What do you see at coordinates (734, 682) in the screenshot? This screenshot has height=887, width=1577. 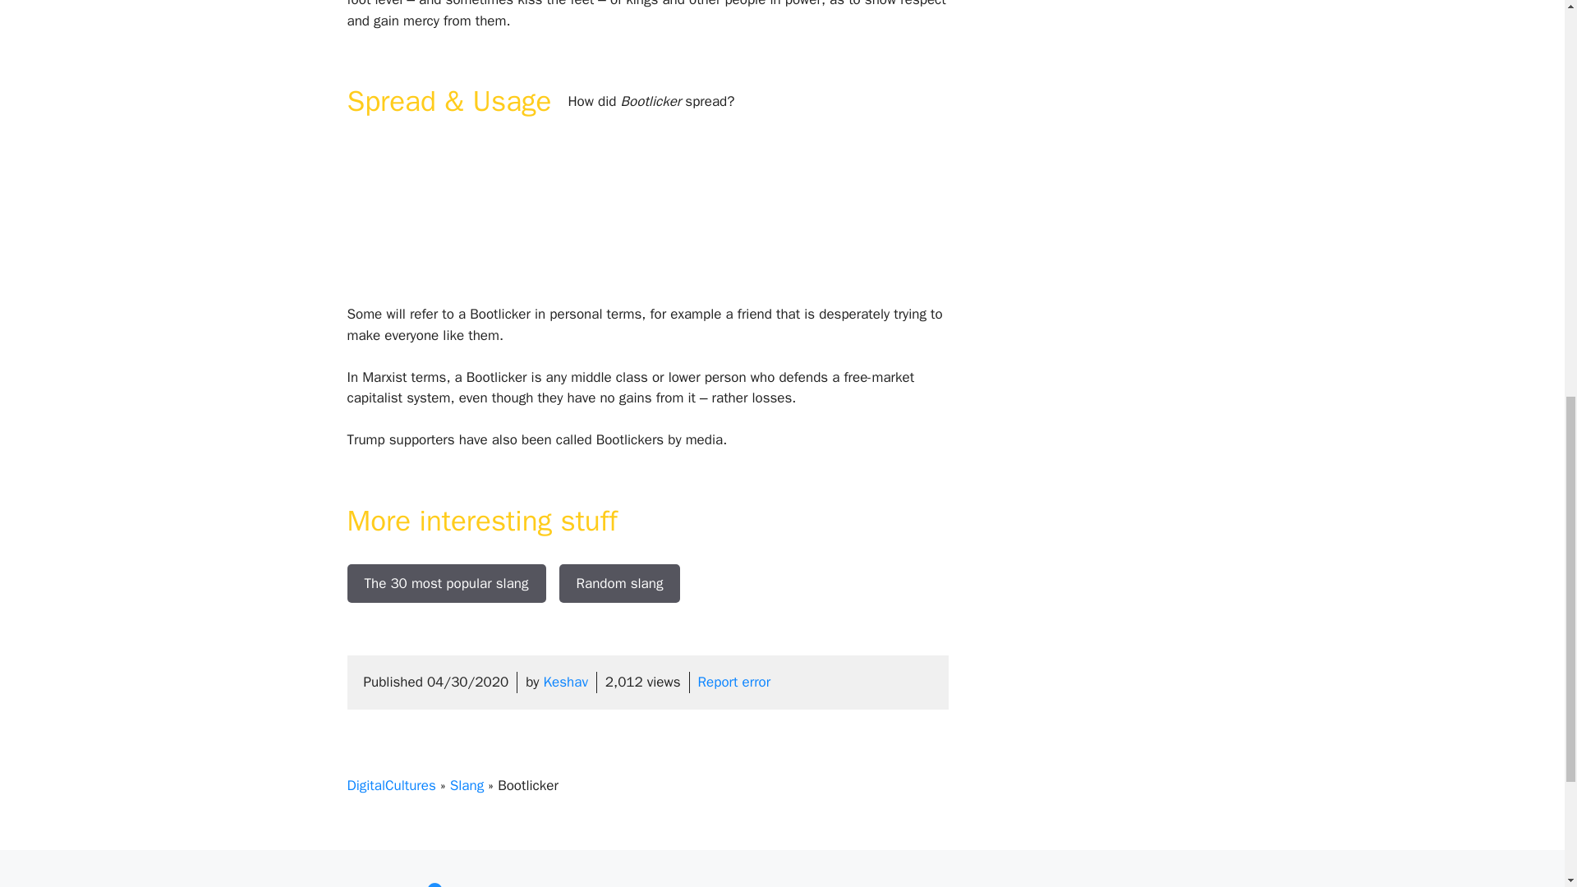 I see `Report error` at bounding box center [734, 682].